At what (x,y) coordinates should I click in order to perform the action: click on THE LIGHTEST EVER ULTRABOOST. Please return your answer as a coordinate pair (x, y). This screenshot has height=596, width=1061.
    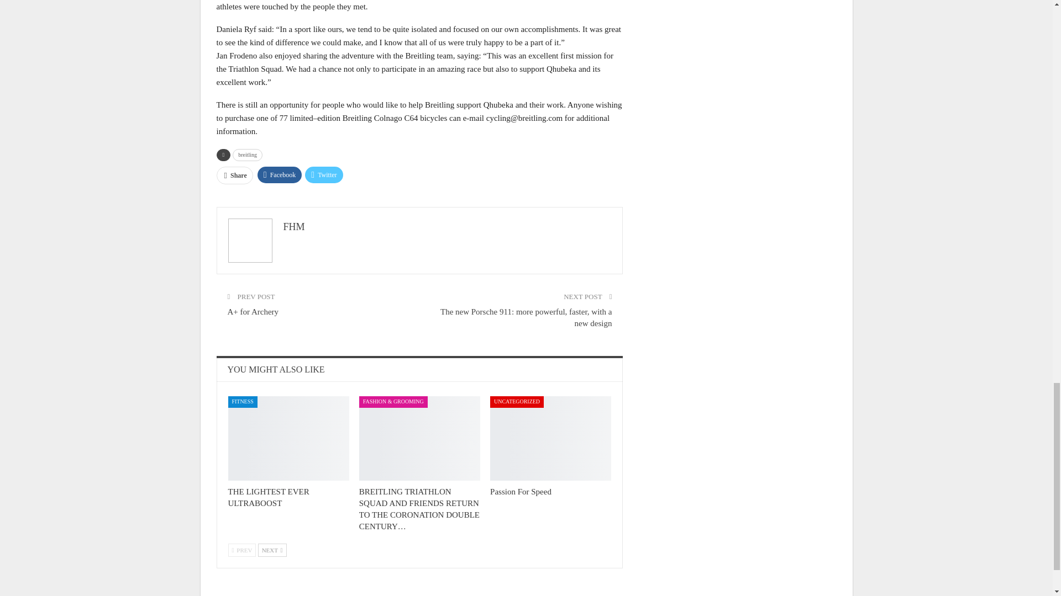
    Looking at the image, I should click on (268, 498).